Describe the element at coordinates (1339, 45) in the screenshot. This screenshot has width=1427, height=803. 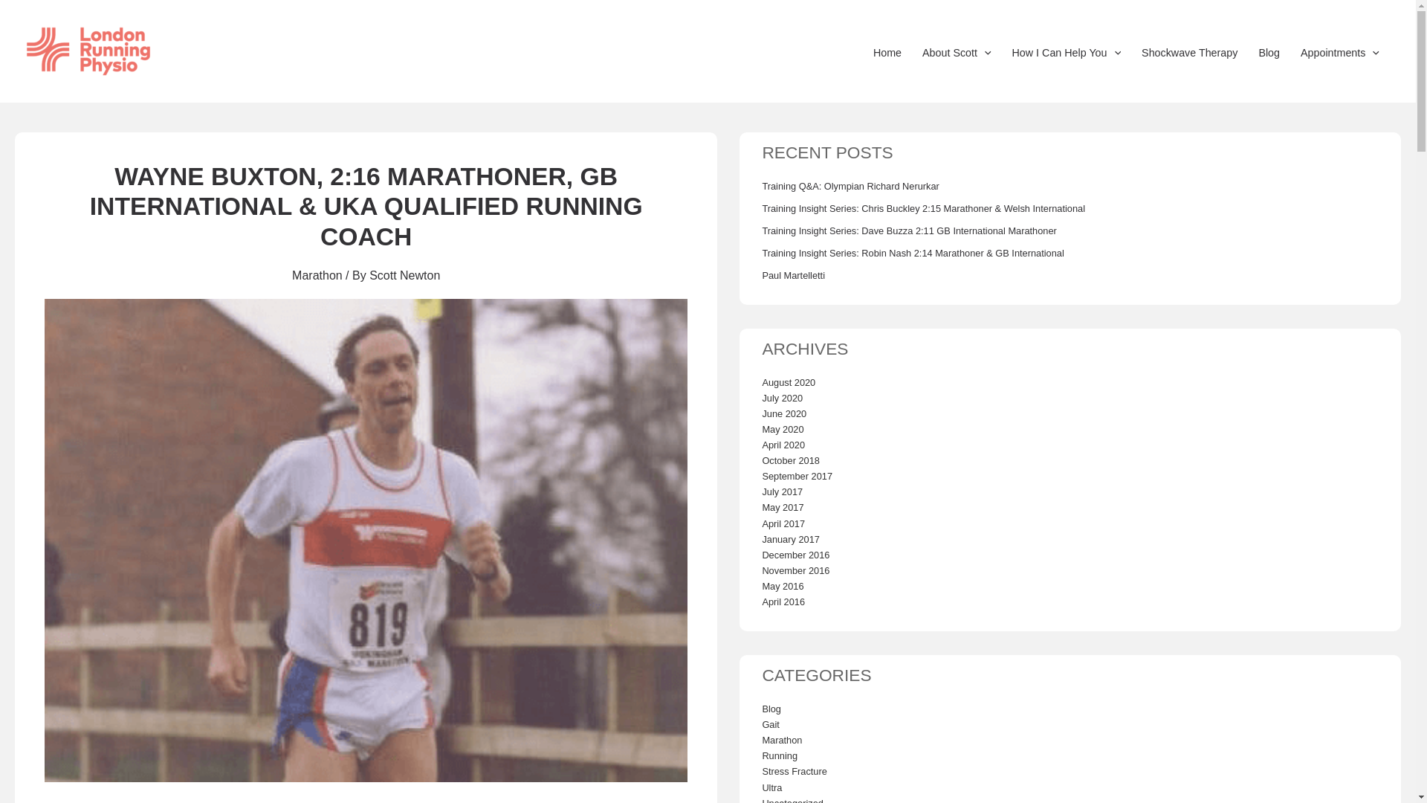
I see `Appointments` at that location.